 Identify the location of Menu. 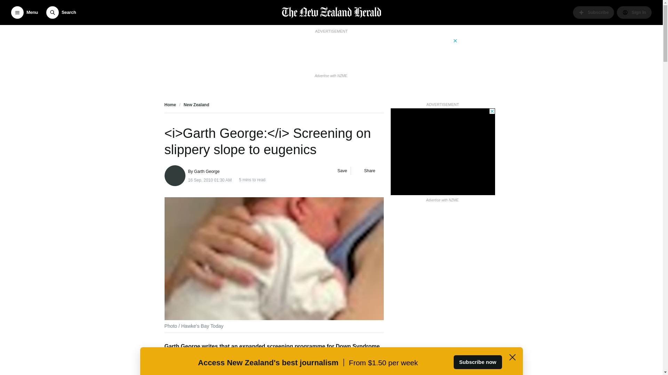
(24, 12).